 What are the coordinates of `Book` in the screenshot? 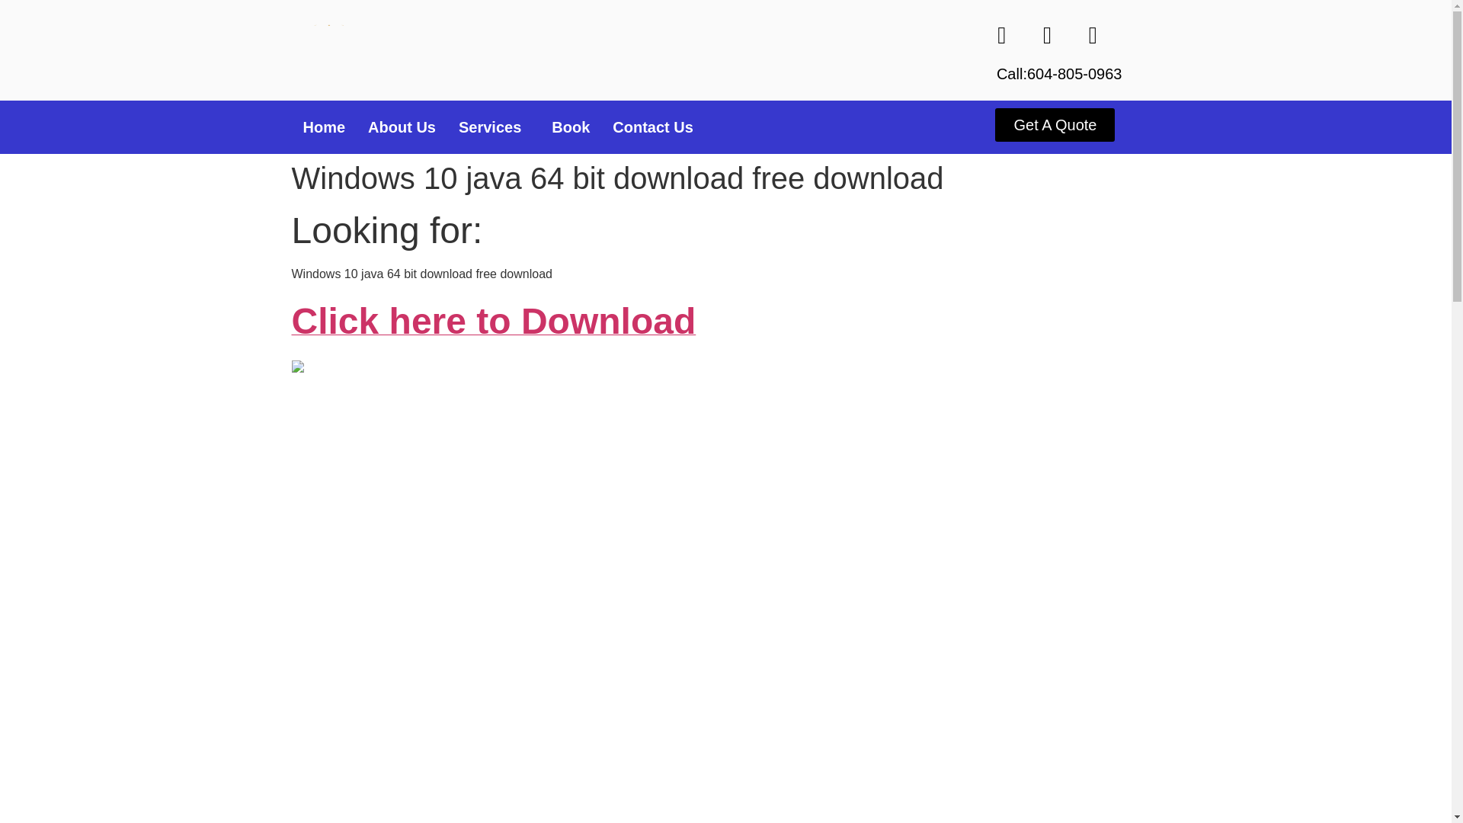 It's located at (570, 126).